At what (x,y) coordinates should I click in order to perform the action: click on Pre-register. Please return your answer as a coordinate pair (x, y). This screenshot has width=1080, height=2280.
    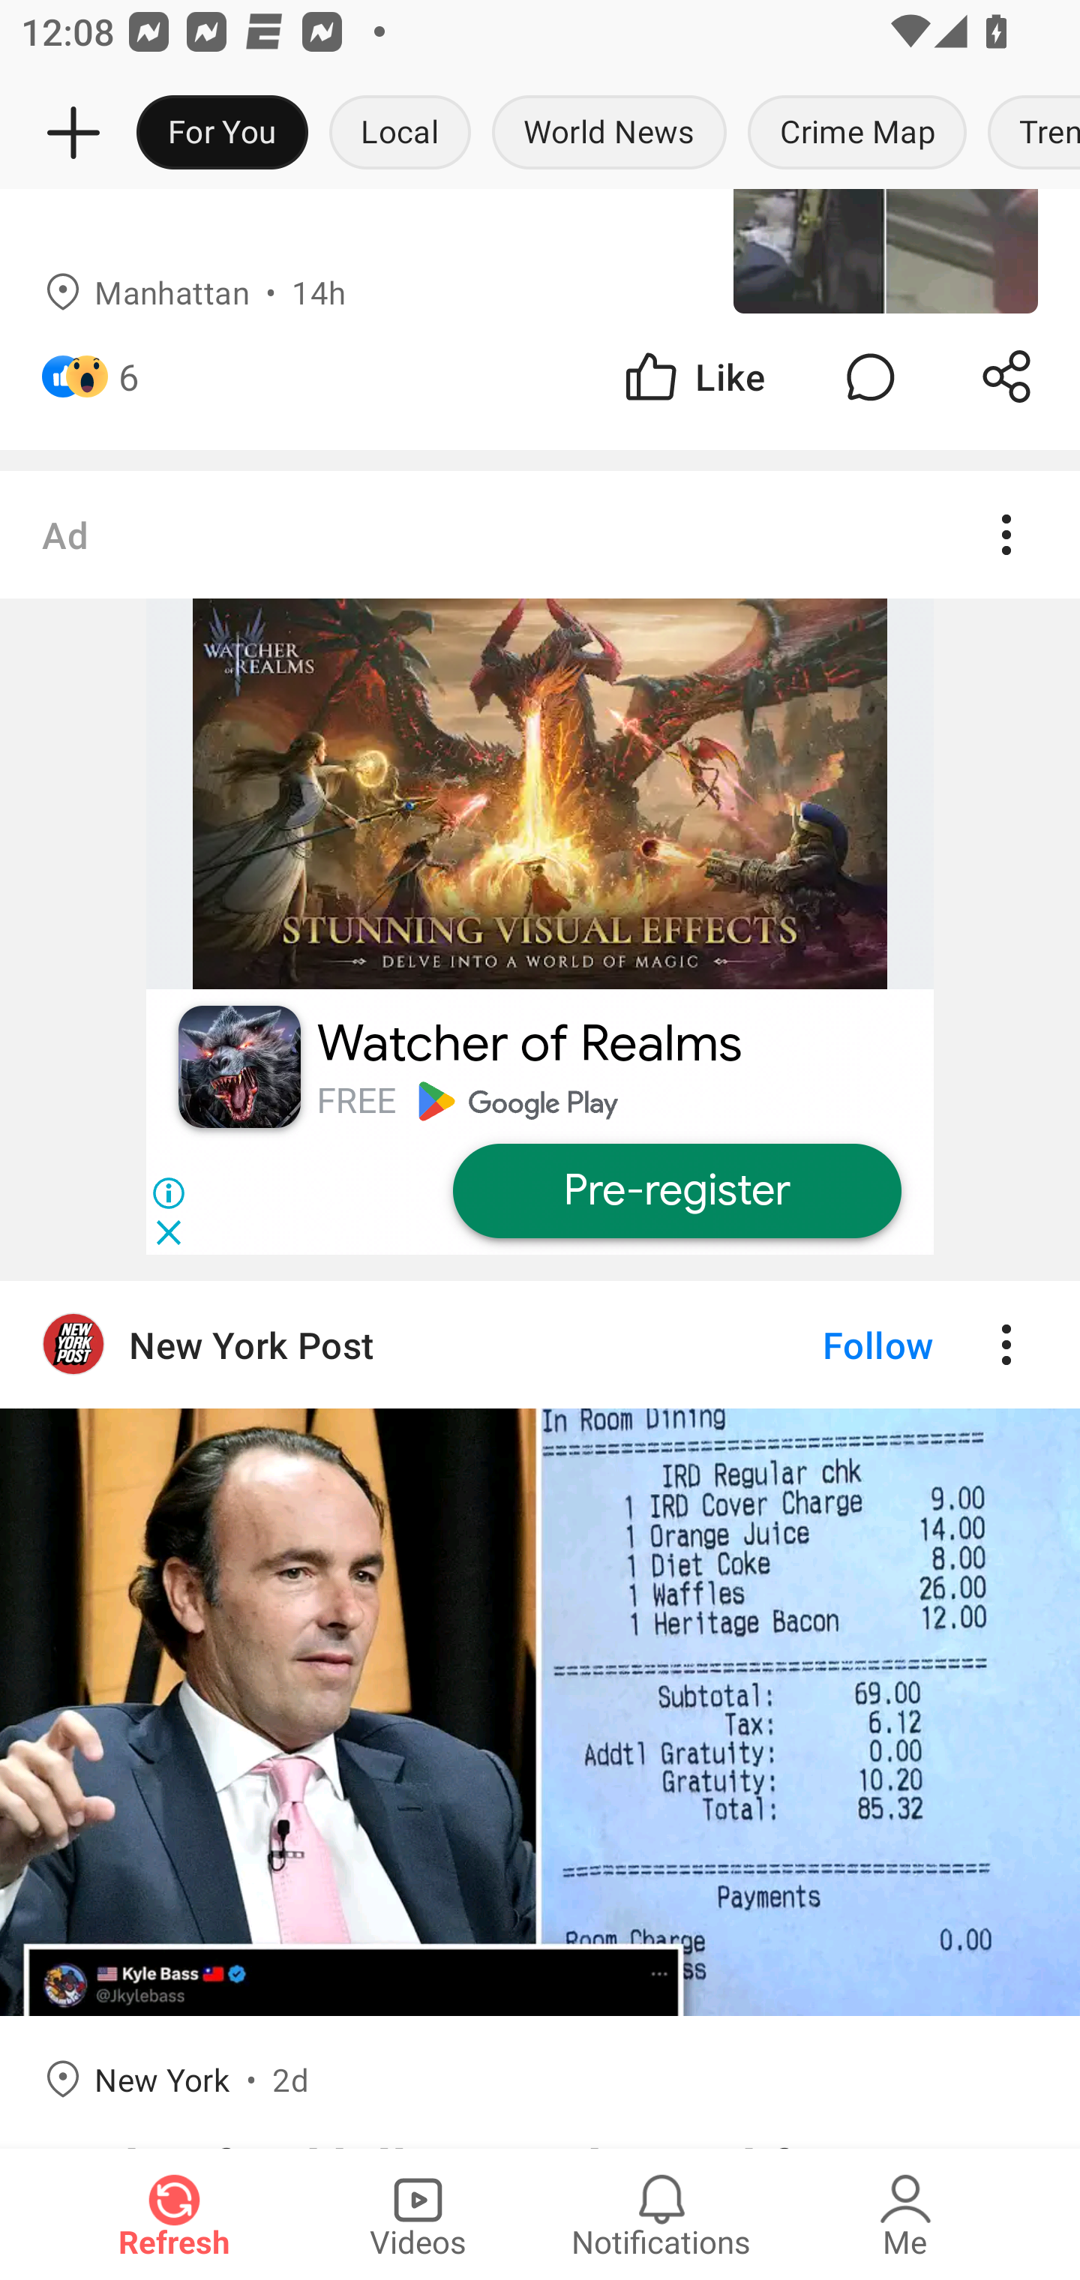
    Looking at the image, I should click on (676, 1191).